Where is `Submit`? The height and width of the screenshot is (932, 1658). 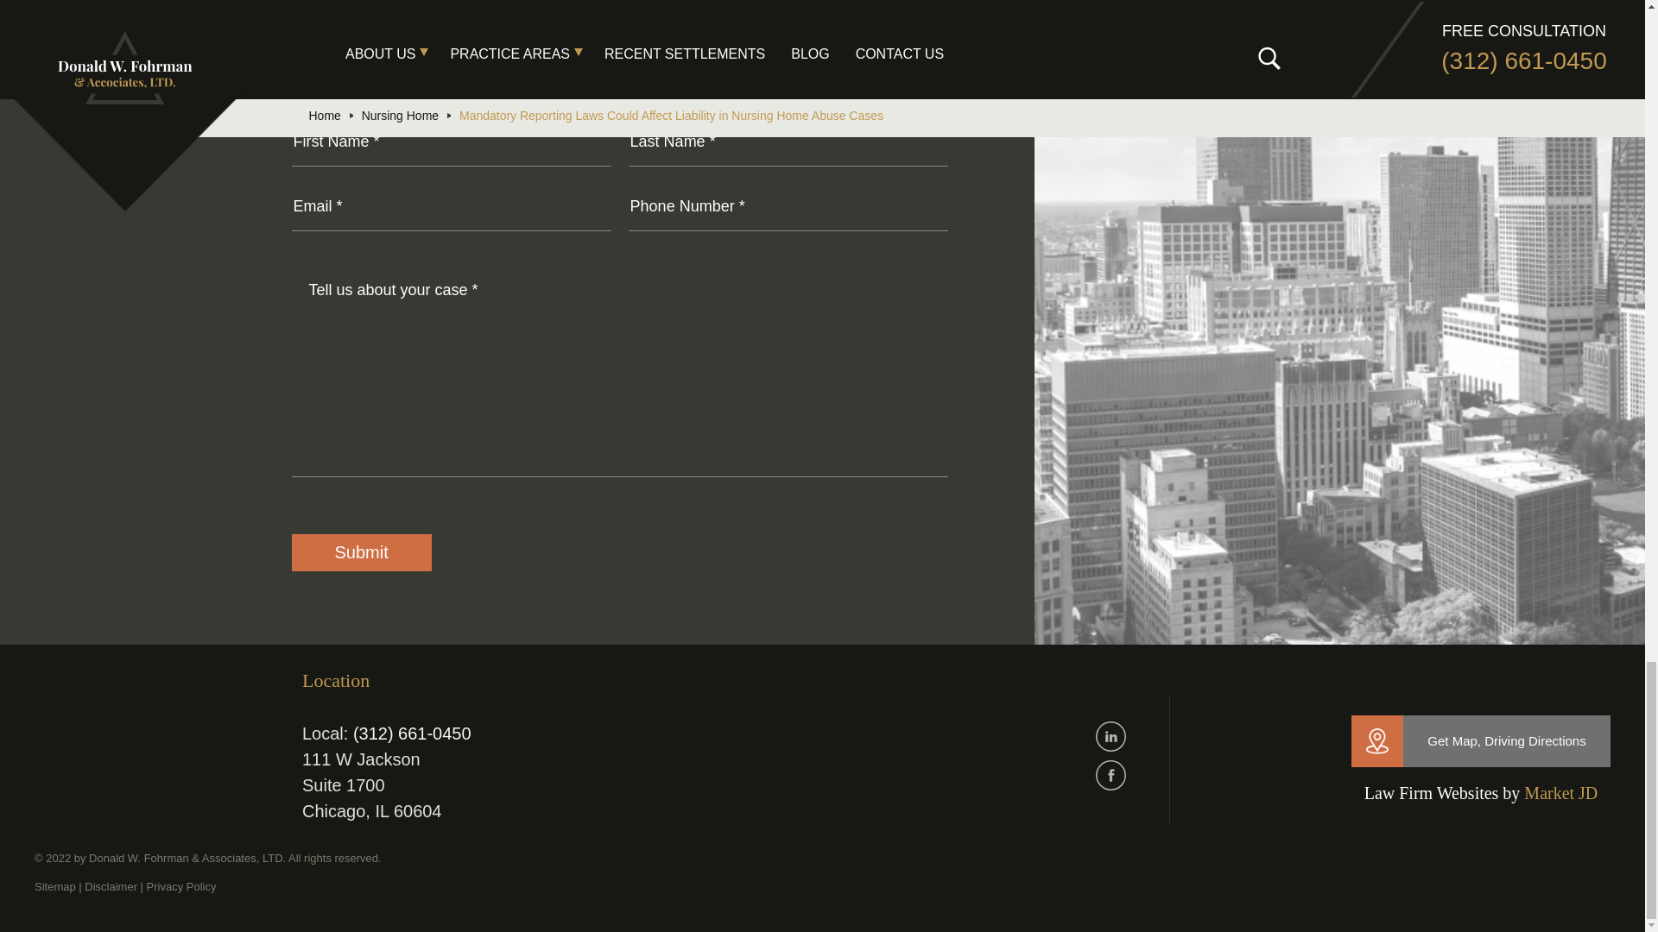
Submit is located at coordinates (361, 552).